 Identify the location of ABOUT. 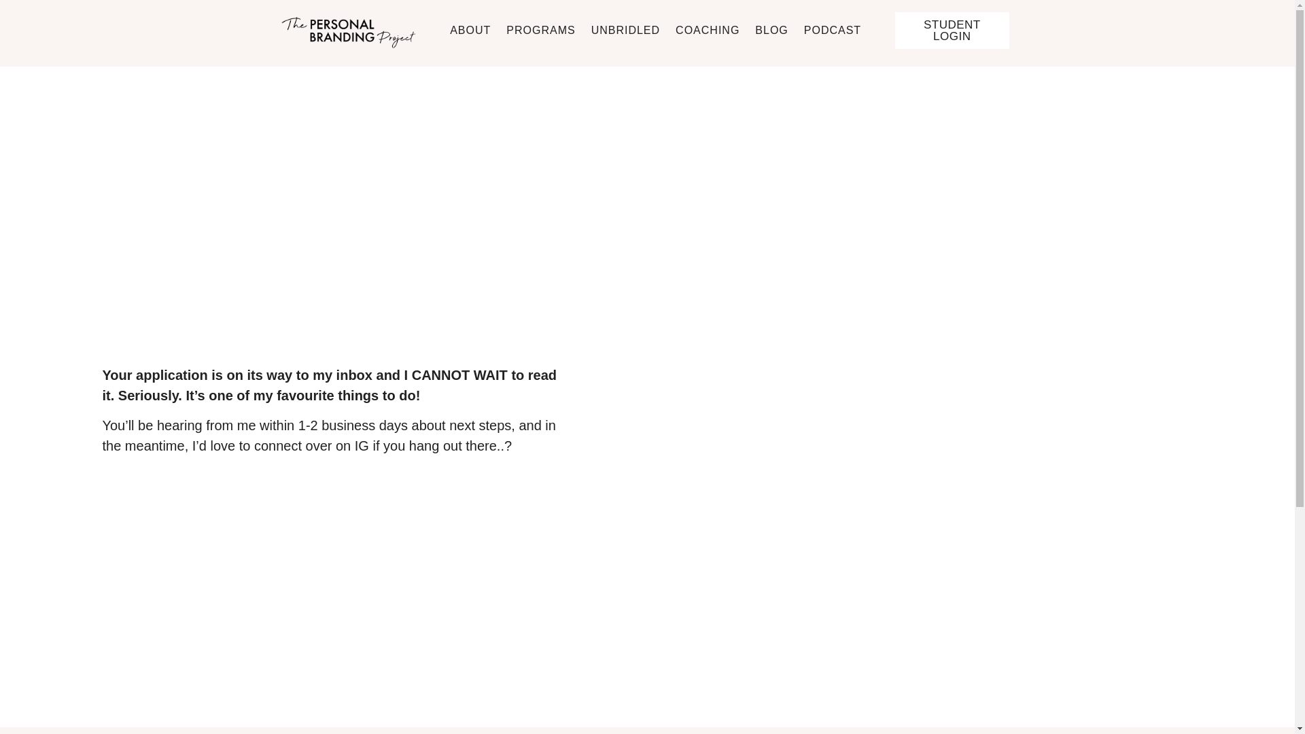
(470, 30).